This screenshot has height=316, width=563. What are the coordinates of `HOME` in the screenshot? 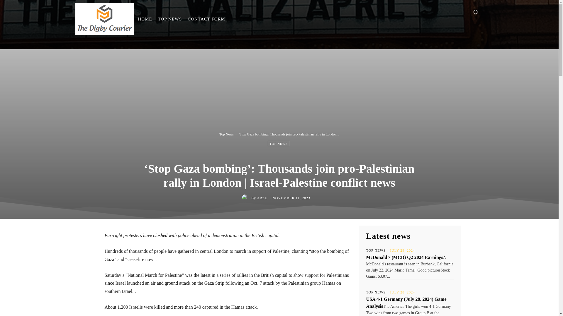 It's located at (145, 19).